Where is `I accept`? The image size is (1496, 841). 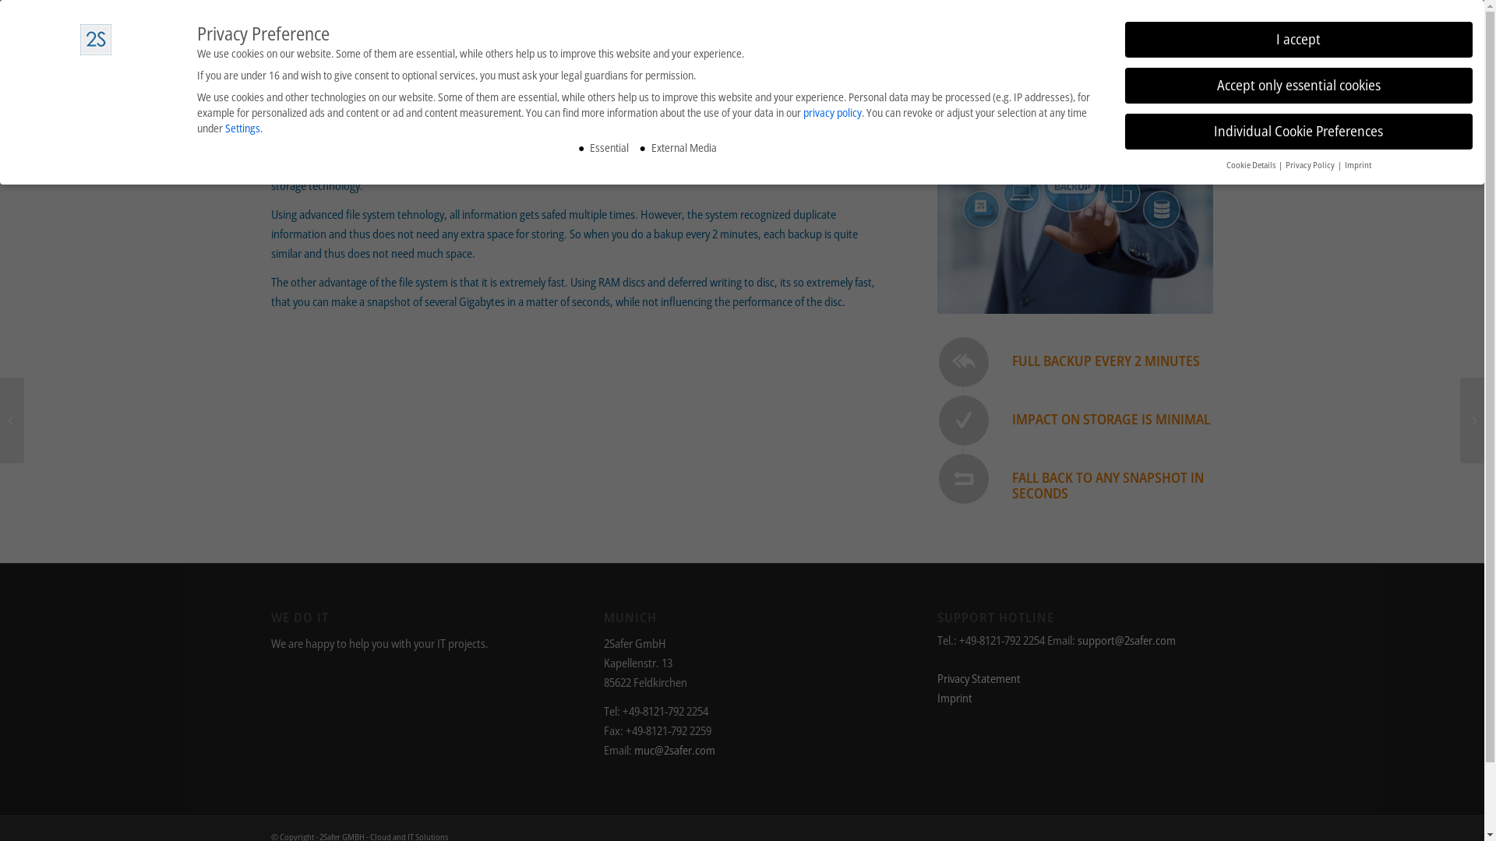 I accept is located at coordinates (1299, 40).